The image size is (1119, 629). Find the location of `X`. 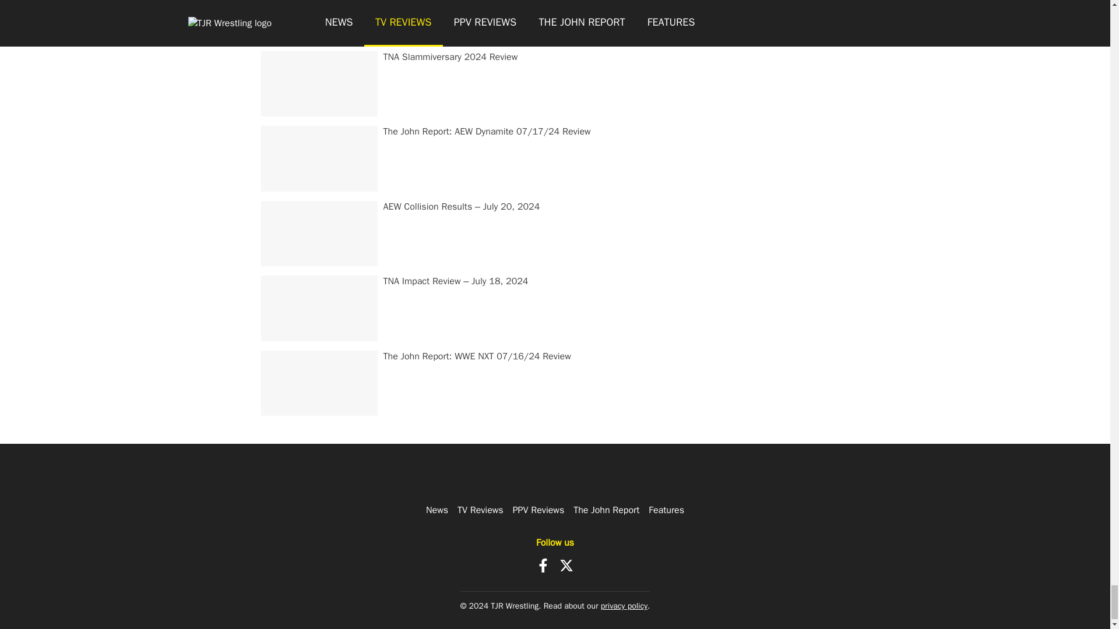

X is located at coordinates (566, 565).